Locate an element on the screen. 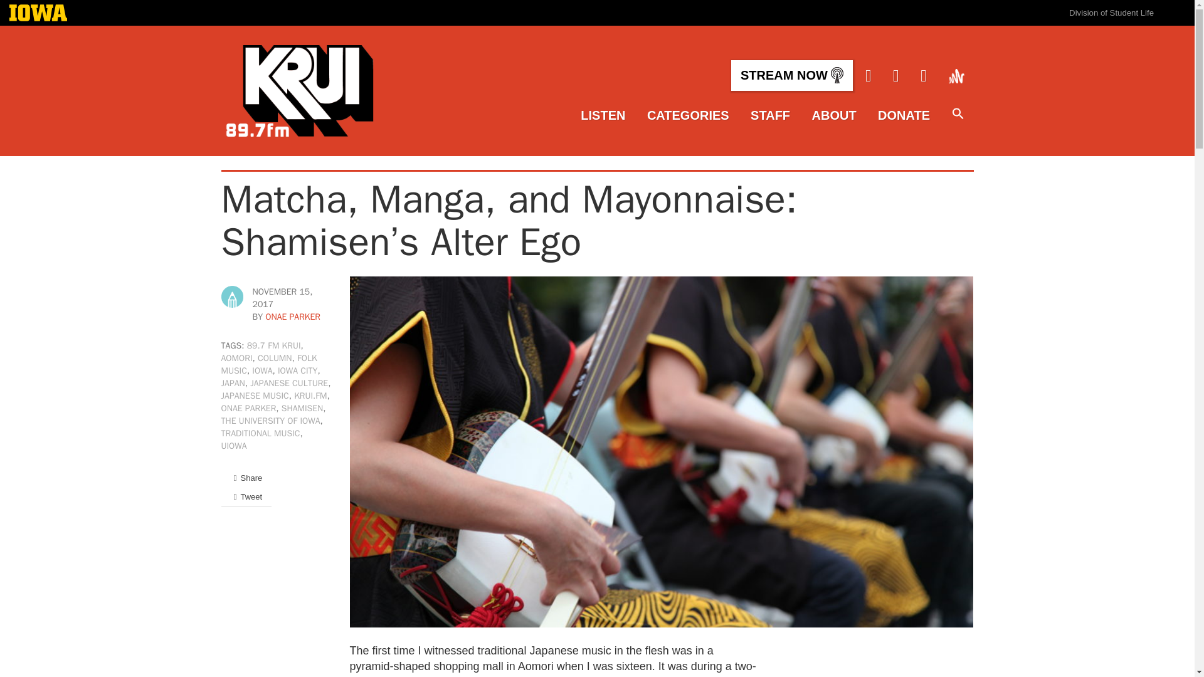 The height and width of the screenshot is (677, 1204). ABOUT is located at coordinates (834, 115).